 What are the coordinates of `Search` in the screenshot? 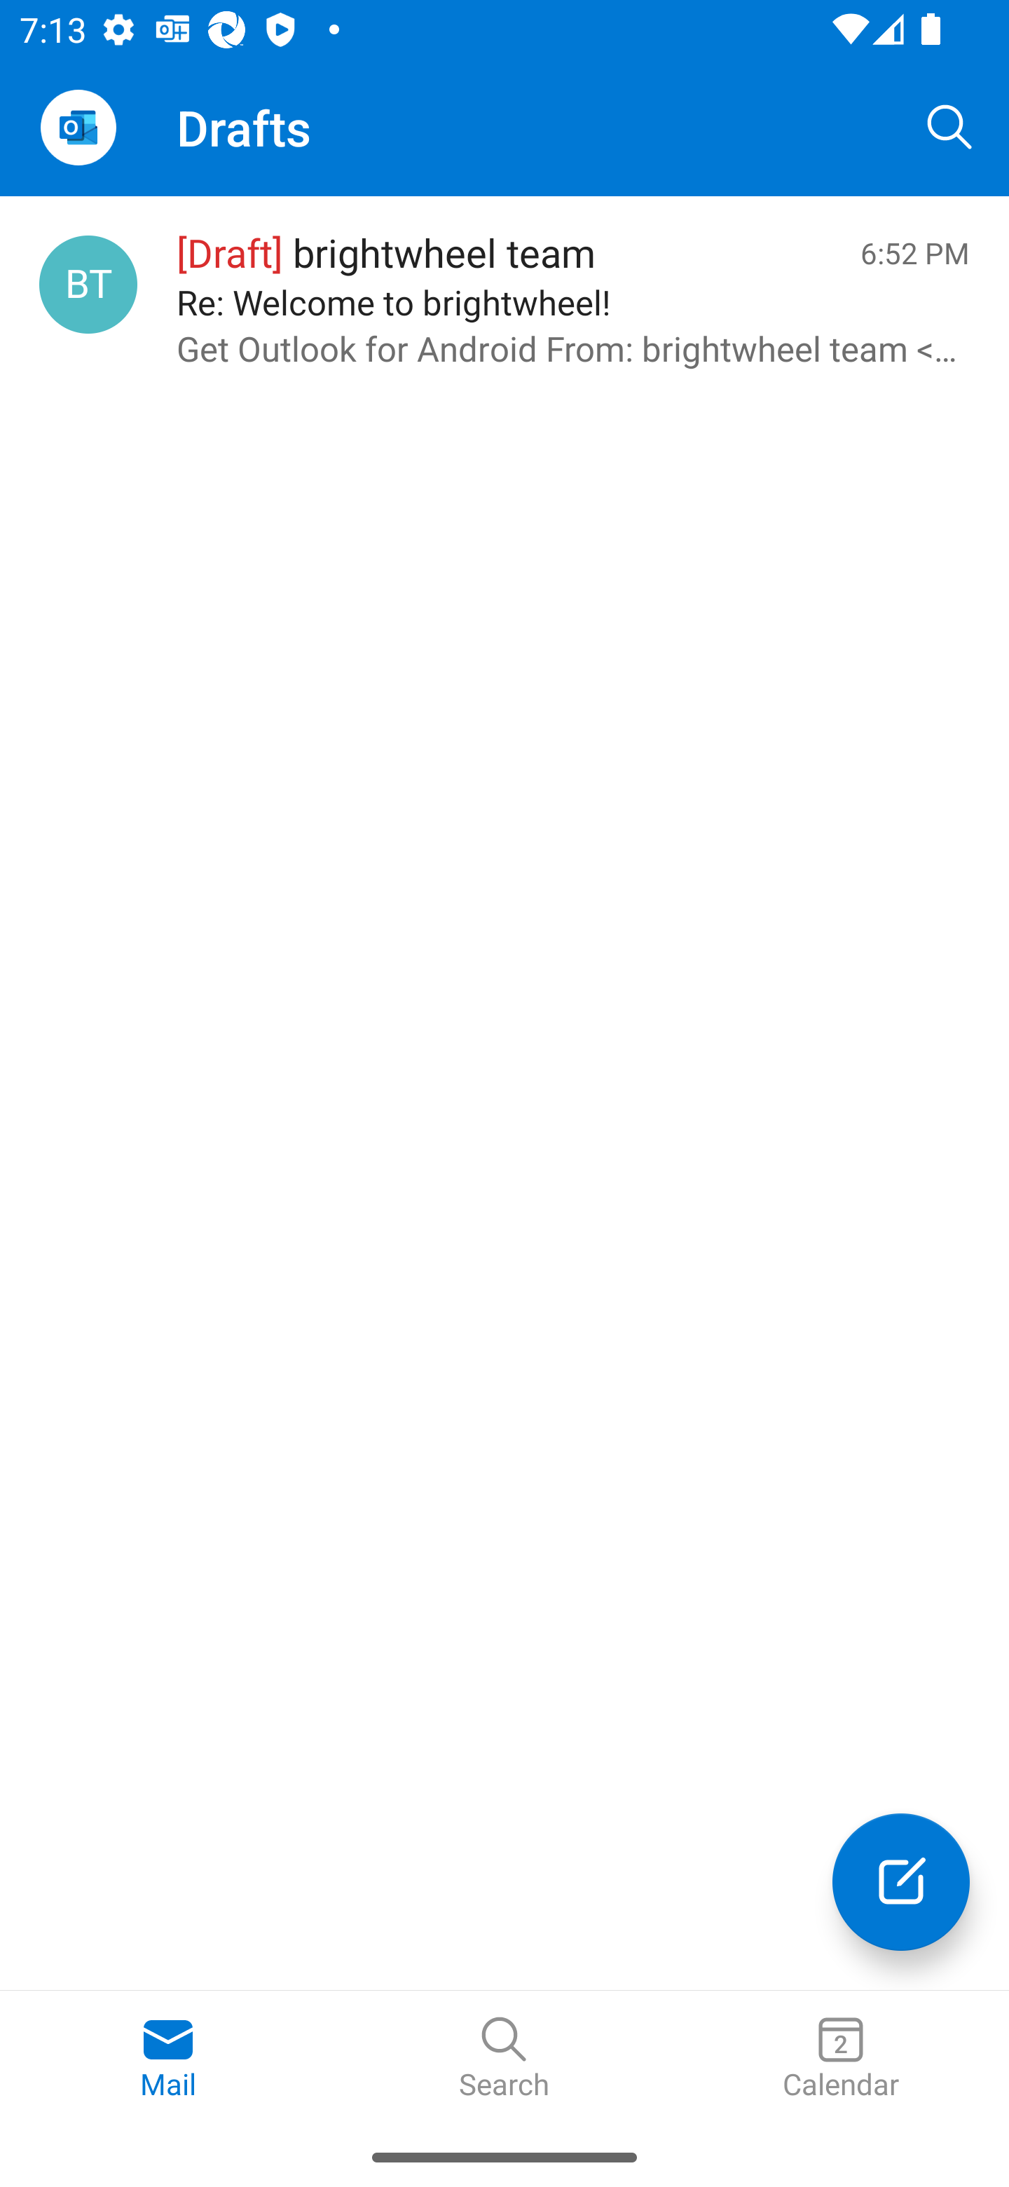 It's located at (504, 2059).